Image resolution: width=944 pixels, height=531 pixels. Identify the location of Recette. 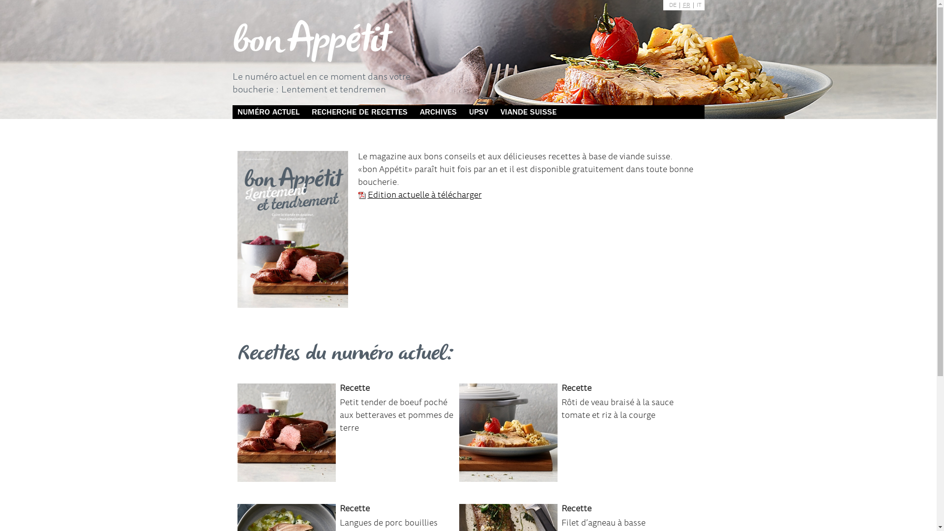
(576, 509).